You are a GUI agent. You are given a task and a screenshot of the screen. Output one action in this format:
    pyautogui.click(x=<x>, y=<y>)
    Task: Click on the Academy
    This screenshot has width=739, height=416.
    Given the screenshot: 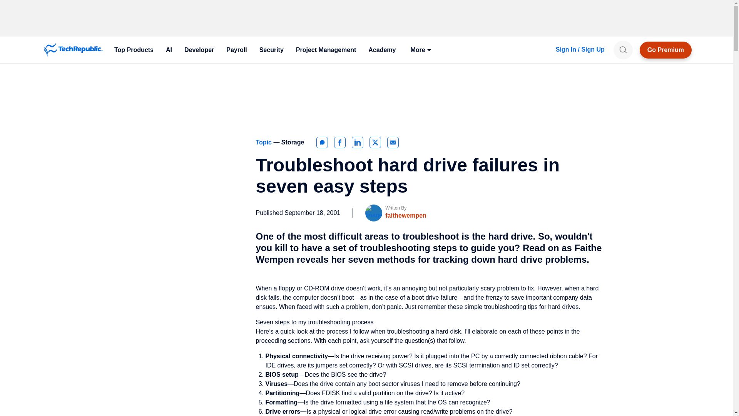 What is the action you would take?
    pyautogui.click(x=382, y=50)
    